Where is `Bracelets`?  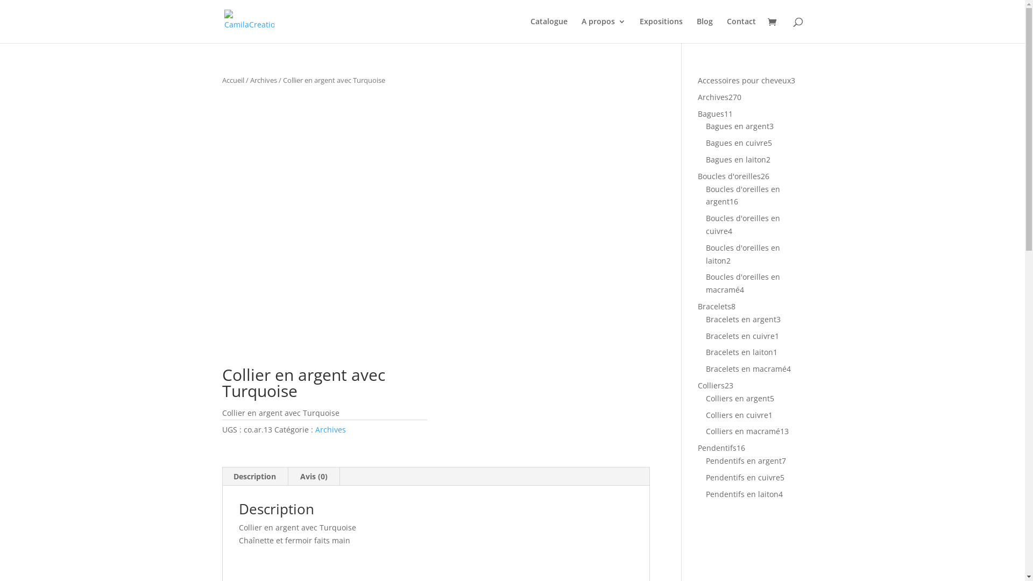 Bracelets is located at coordinates (714, 307).